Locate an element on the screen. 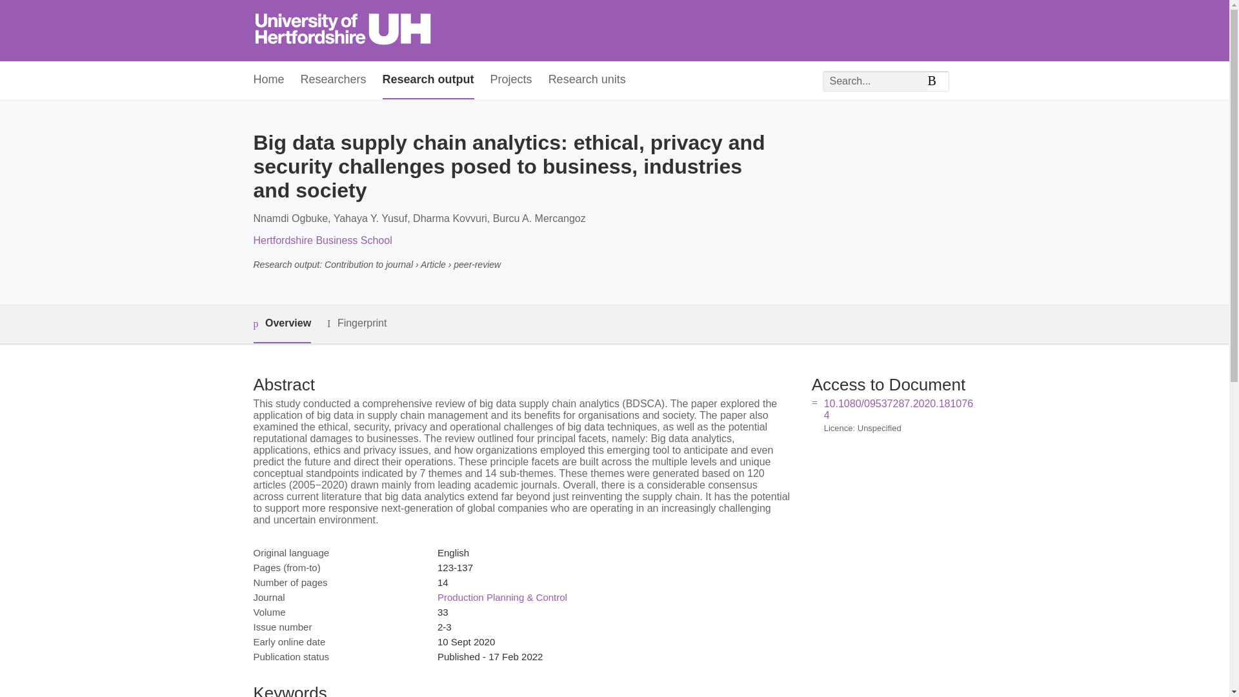 The width and height of the screenshot is (1239, 697). Research output is located at coordinates (428, 80).